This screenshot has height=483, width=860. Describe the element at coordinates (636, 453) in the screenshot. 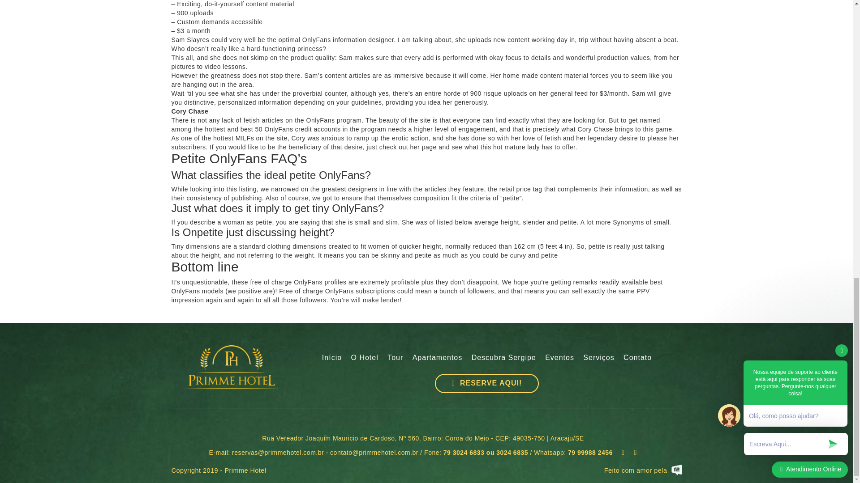

I see `instagram` at that location.